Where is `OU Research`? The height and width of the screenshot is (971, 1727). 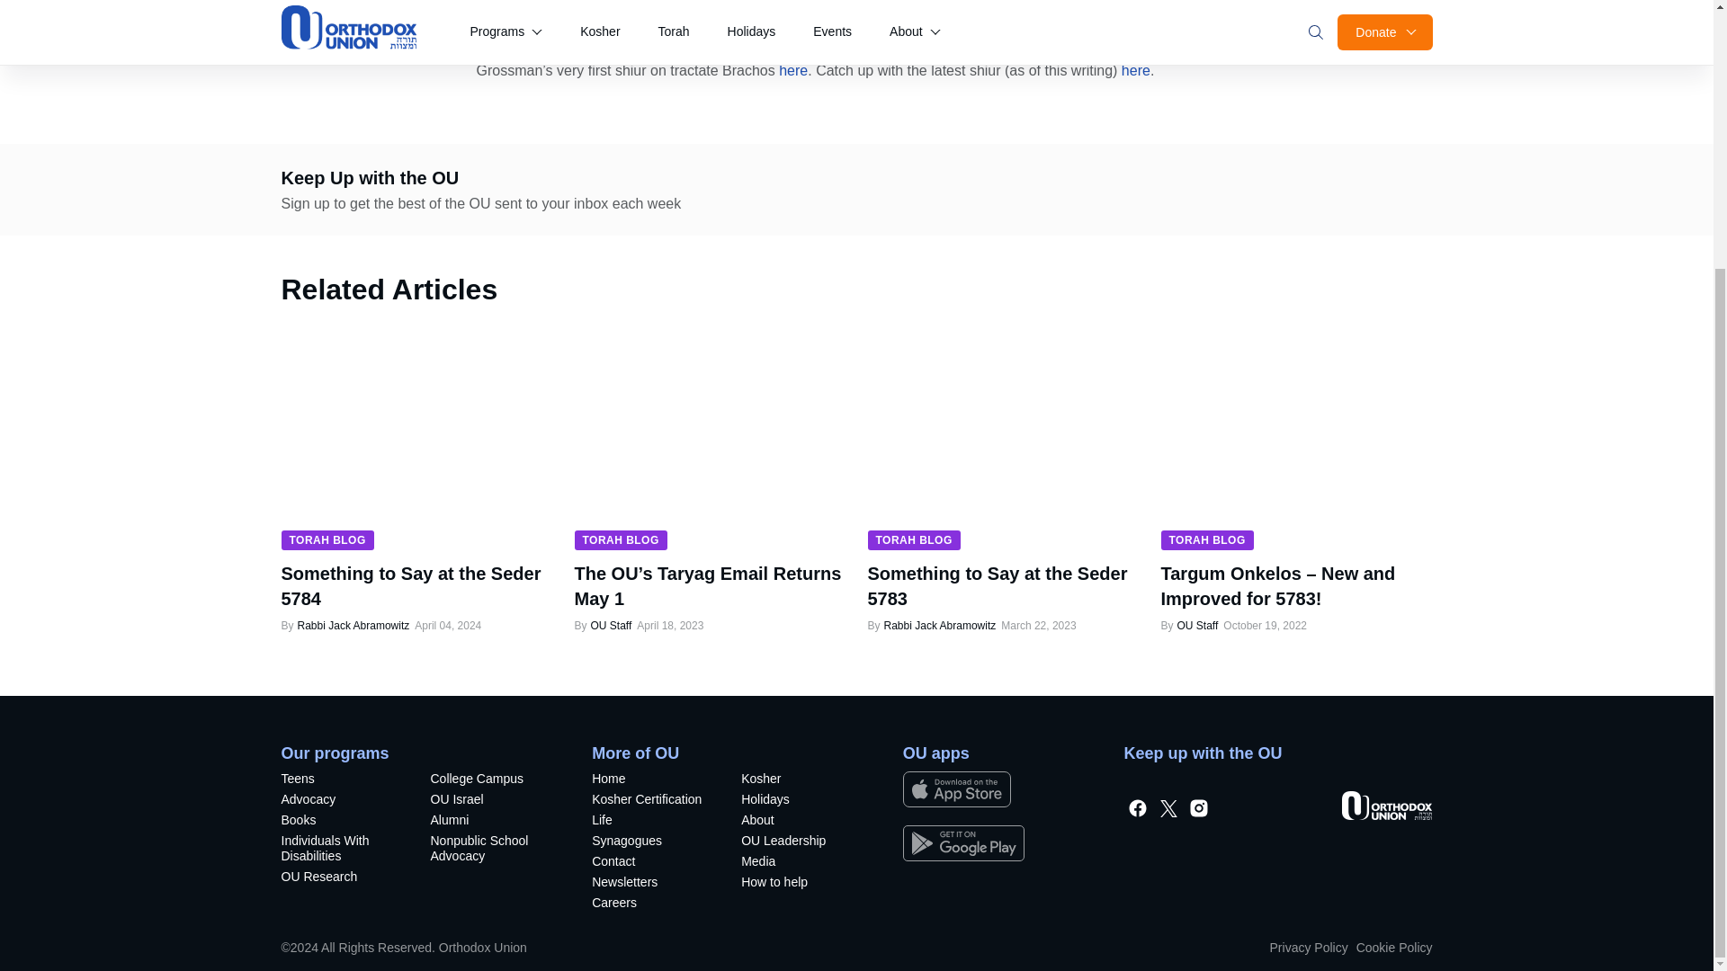 OU Research is located at coordinates (340, 878).